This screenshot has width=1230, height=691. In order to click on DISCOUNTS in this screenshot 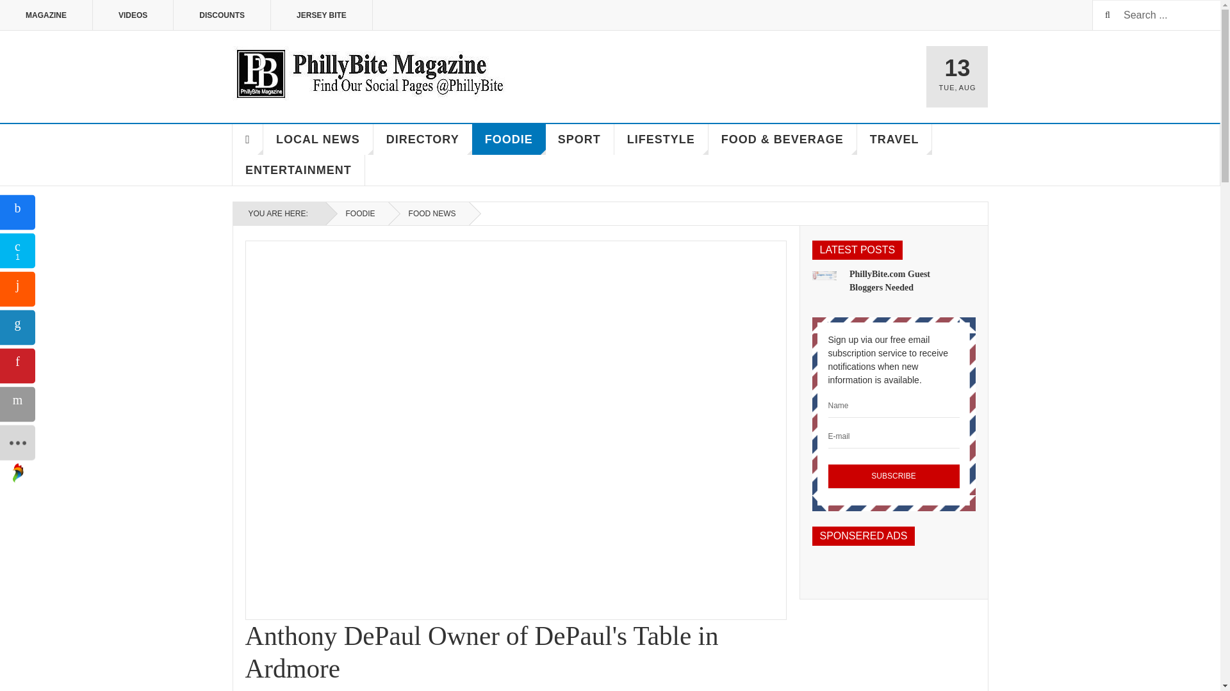, I will do `click(222, 15)`.